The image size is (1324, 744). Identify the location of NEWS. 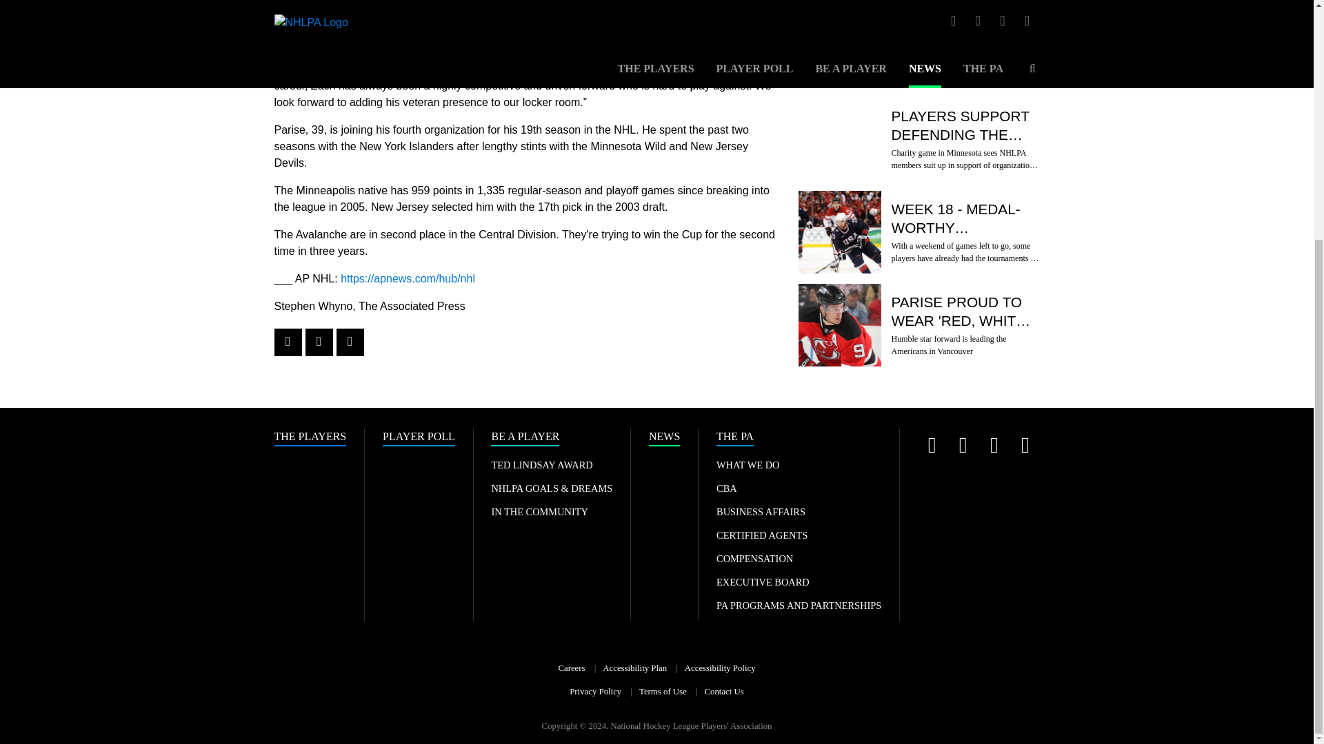
(664, 437).